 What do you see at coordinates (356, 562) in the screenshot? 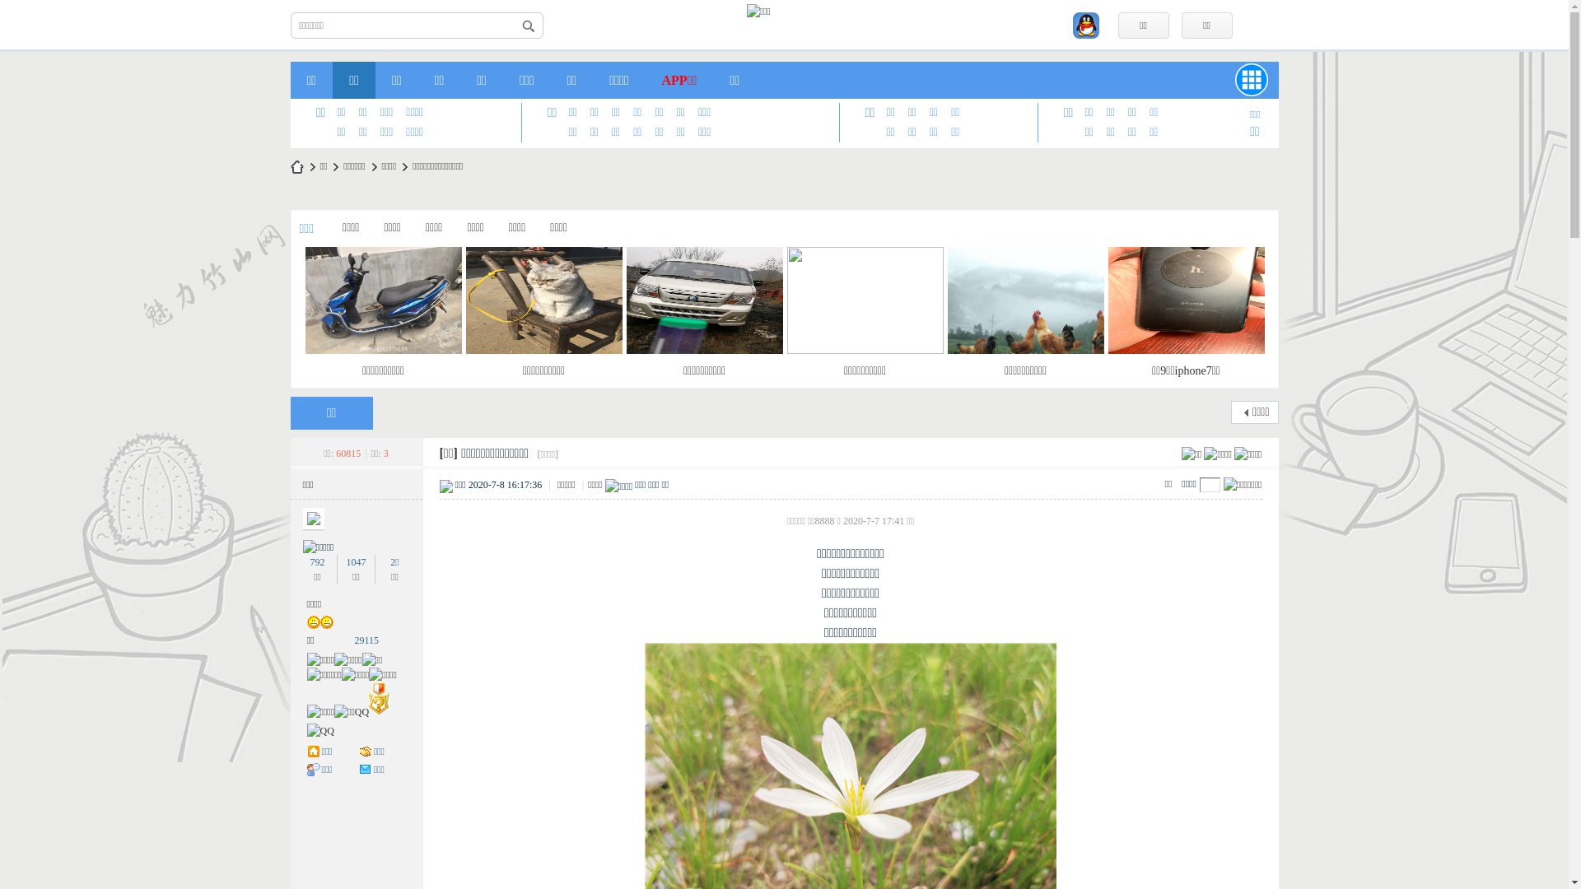
I see `1047` at bounding box center [356, 562].